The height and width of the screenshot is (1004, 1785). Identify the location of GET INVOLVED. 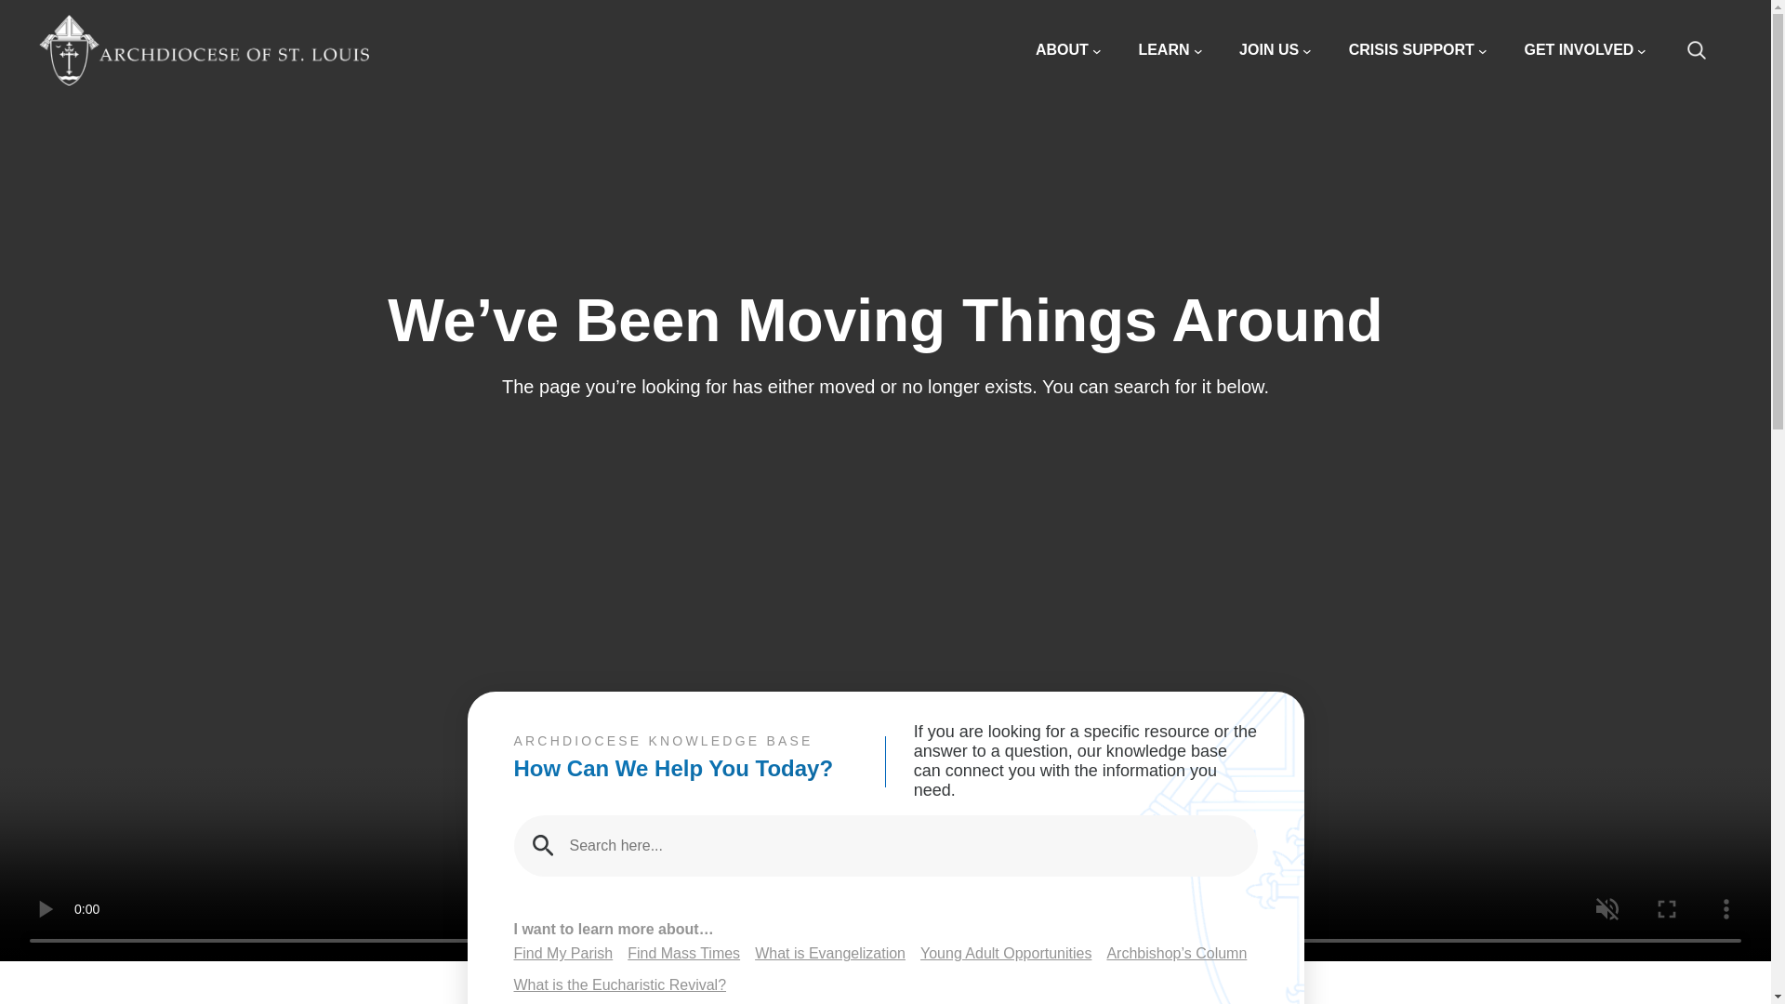
(1584, 50).